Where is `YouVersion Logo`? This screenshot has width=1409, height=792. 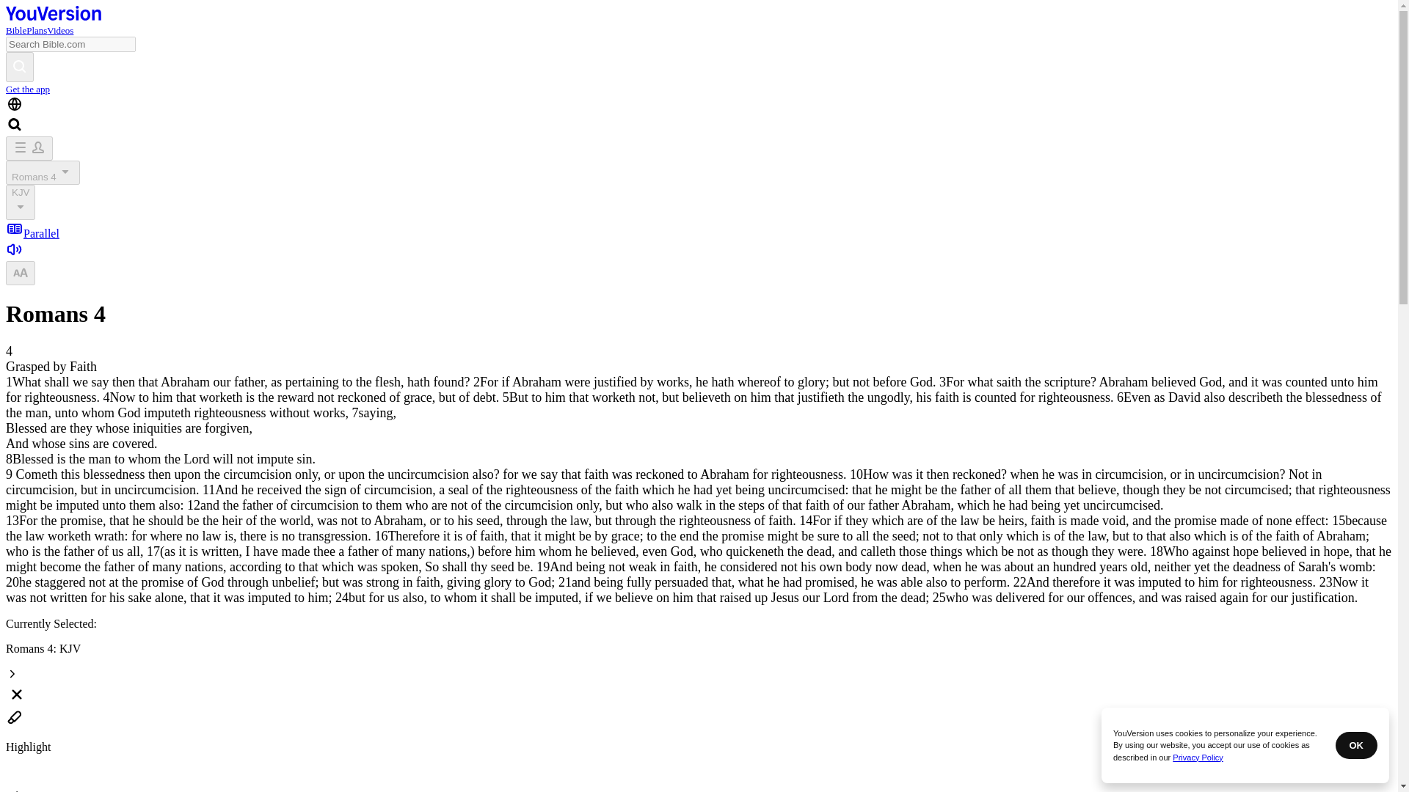
YouVersion Logo is located at coordinates (53, 16).